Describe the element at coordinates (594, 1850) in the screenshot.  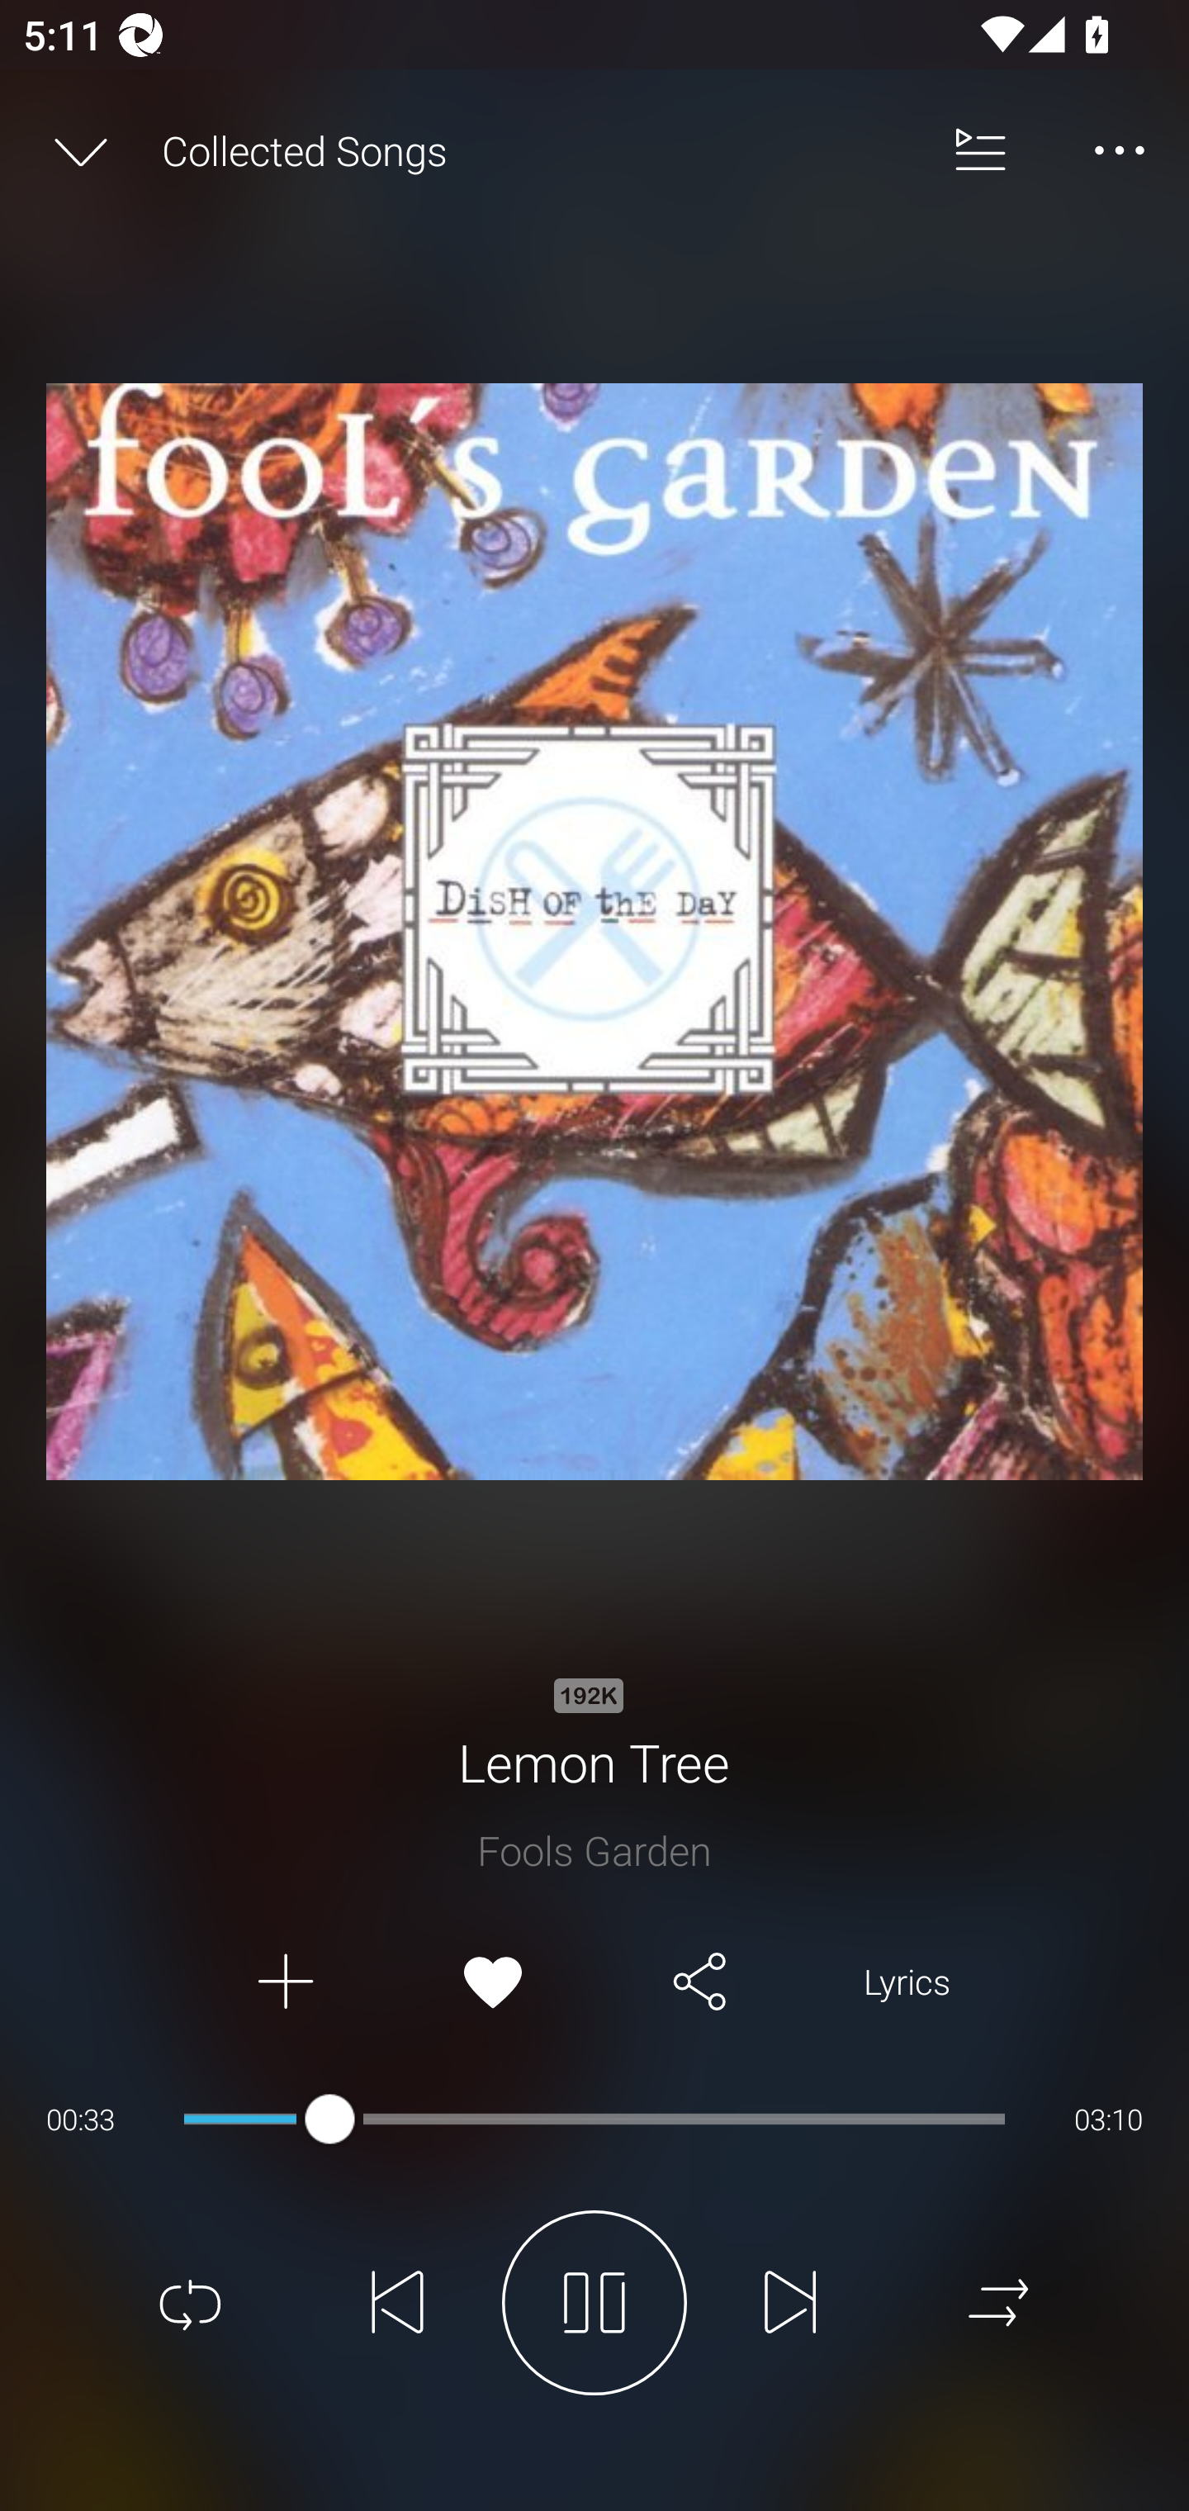
I see `Fools Garden` at that location.